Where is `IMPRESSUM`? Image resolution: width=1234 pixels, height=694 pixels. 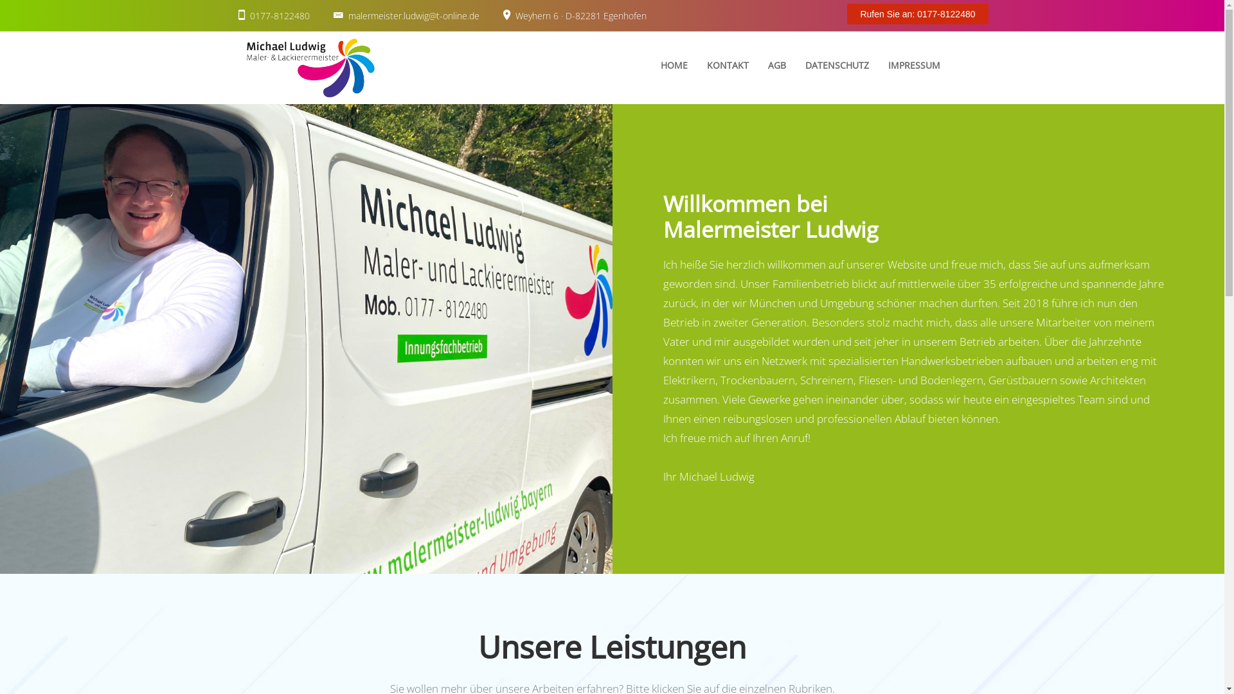
IMPRESSUM is located at coordinates (914, 66).